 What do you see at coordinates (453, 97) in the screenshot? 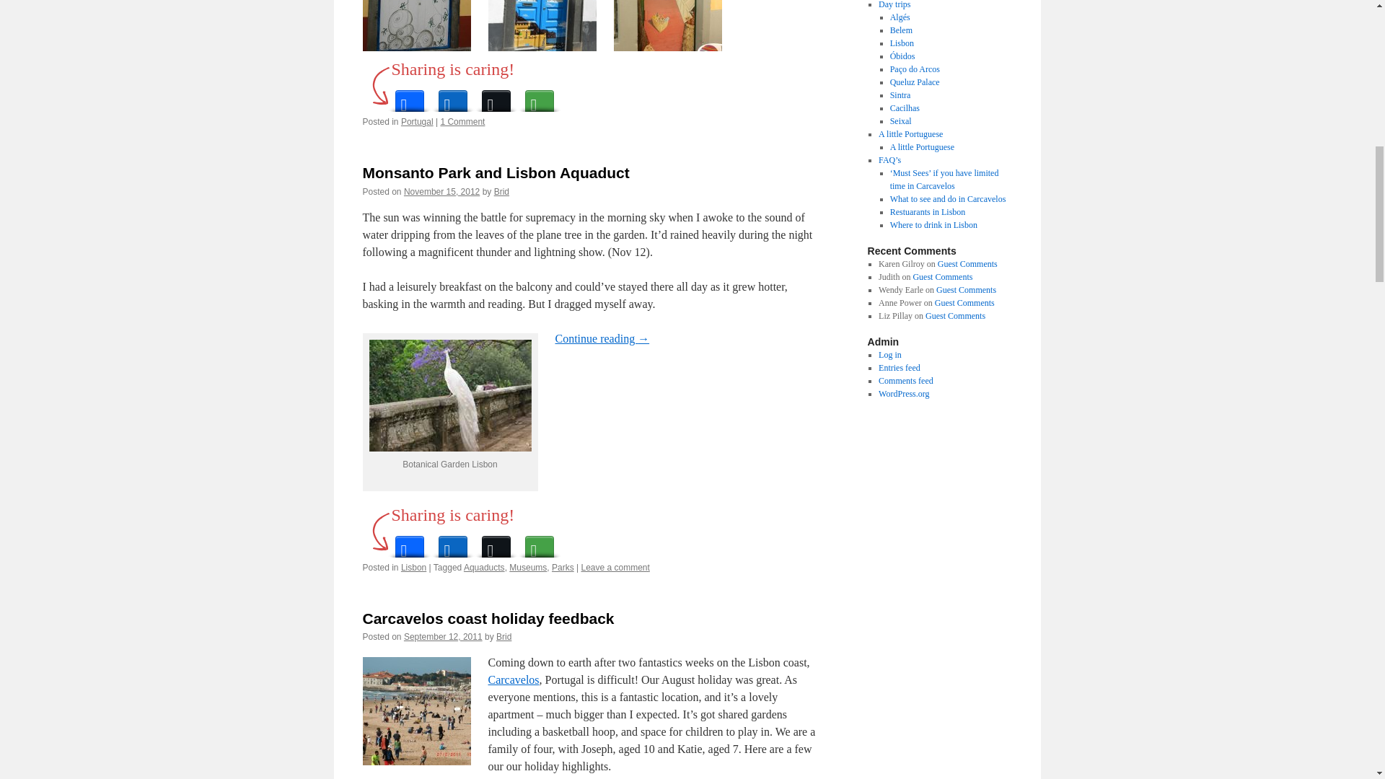
I see `LinkedIn` at bounding box center [453, 97].